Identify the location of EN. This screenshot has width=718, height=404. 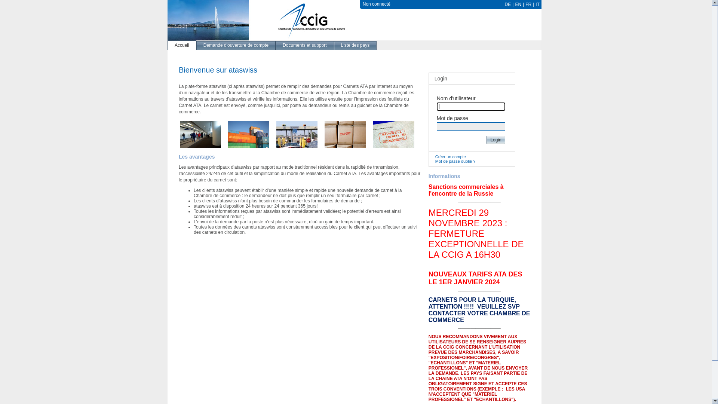
(518, 4).